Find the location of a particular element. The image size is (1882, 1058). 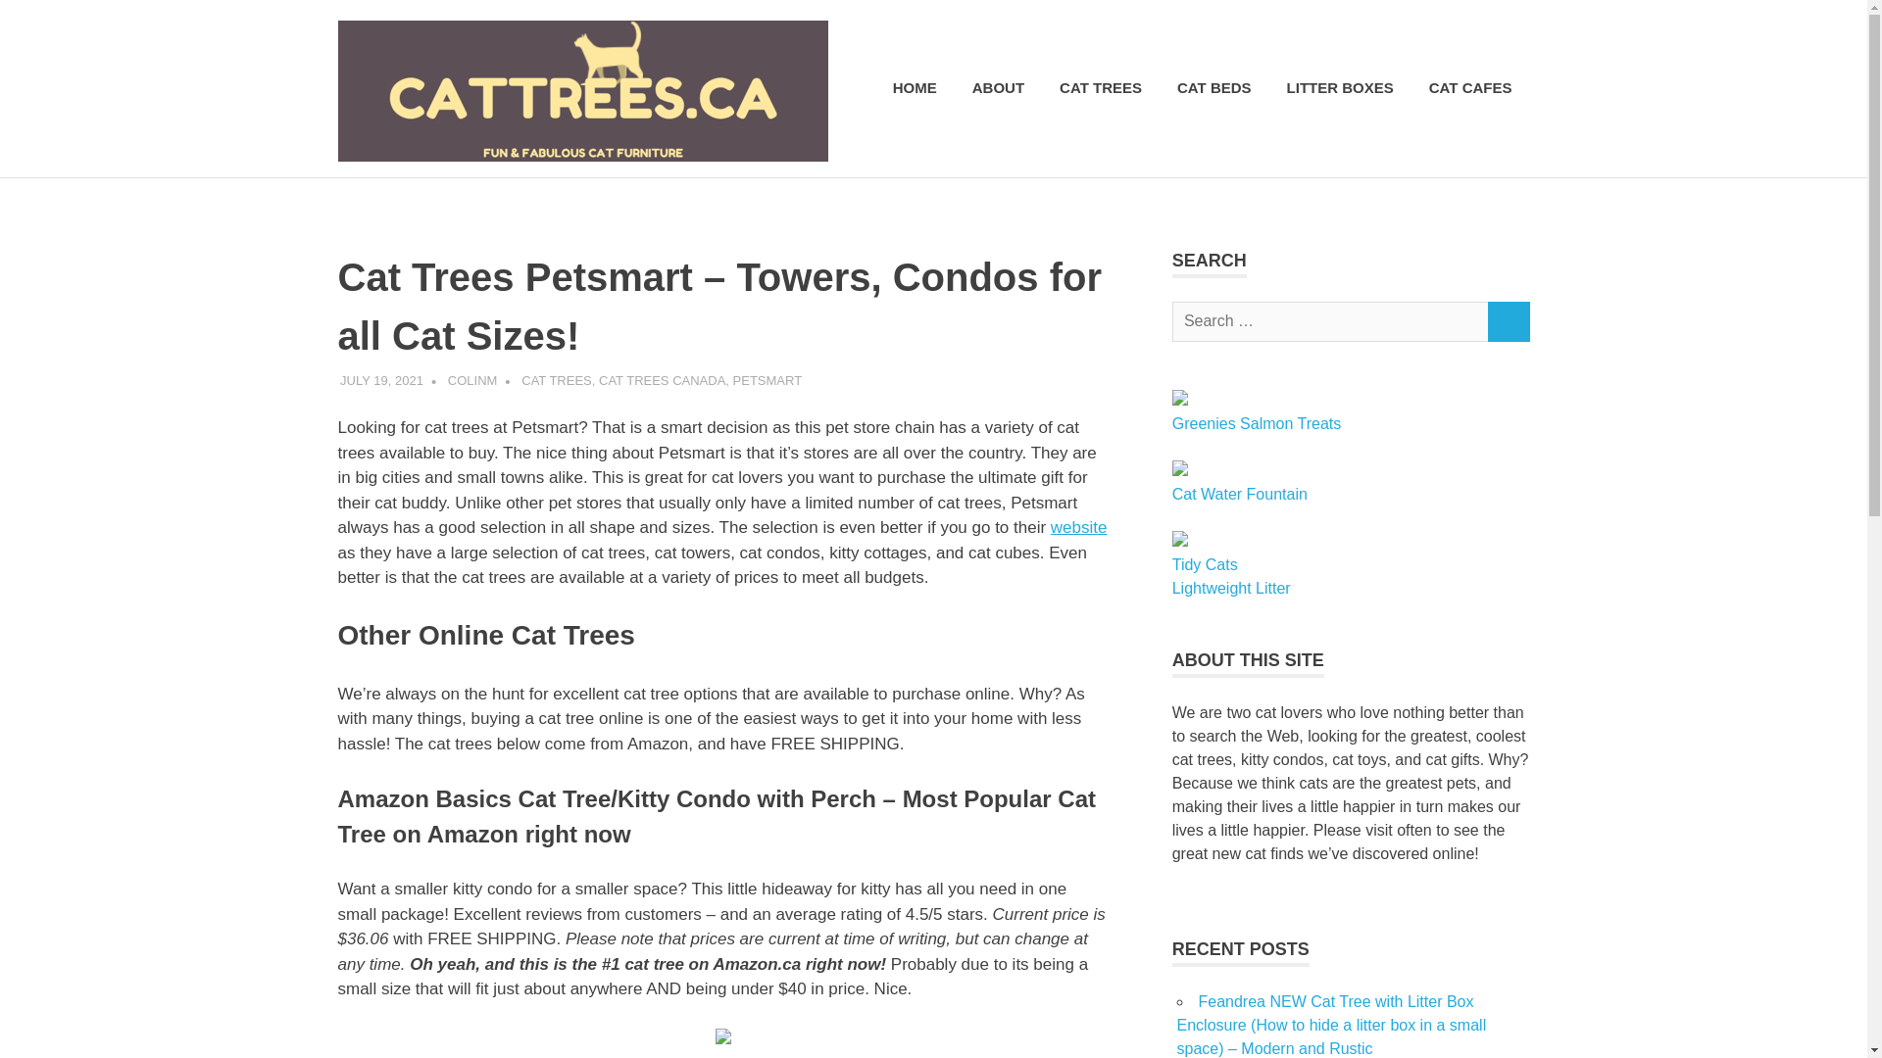

CAT TREES CANADA is located at coordinates (661, 380).